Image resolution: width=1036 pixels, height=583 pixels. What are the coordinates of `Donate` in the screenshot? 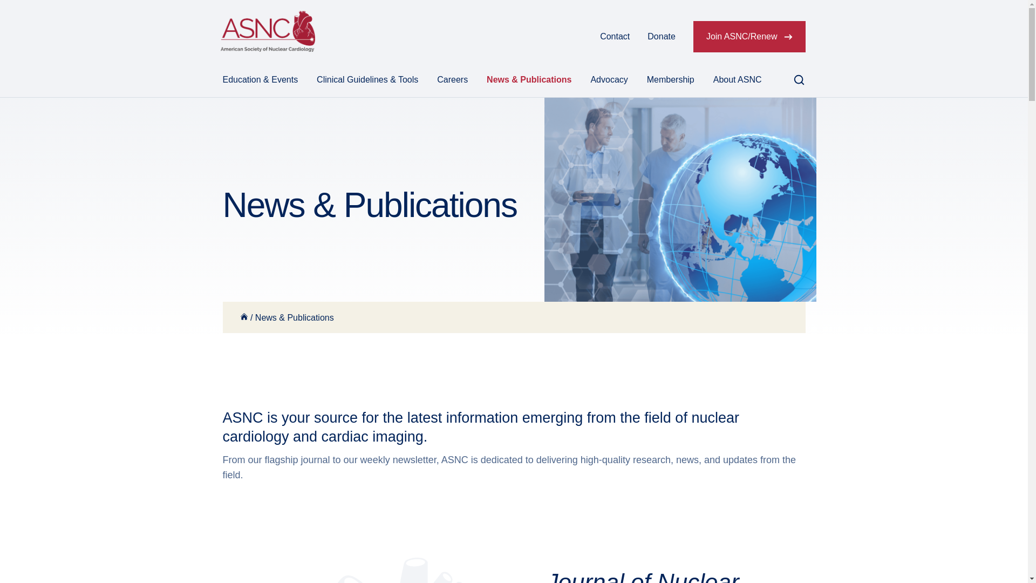 It's located at (662, 37).